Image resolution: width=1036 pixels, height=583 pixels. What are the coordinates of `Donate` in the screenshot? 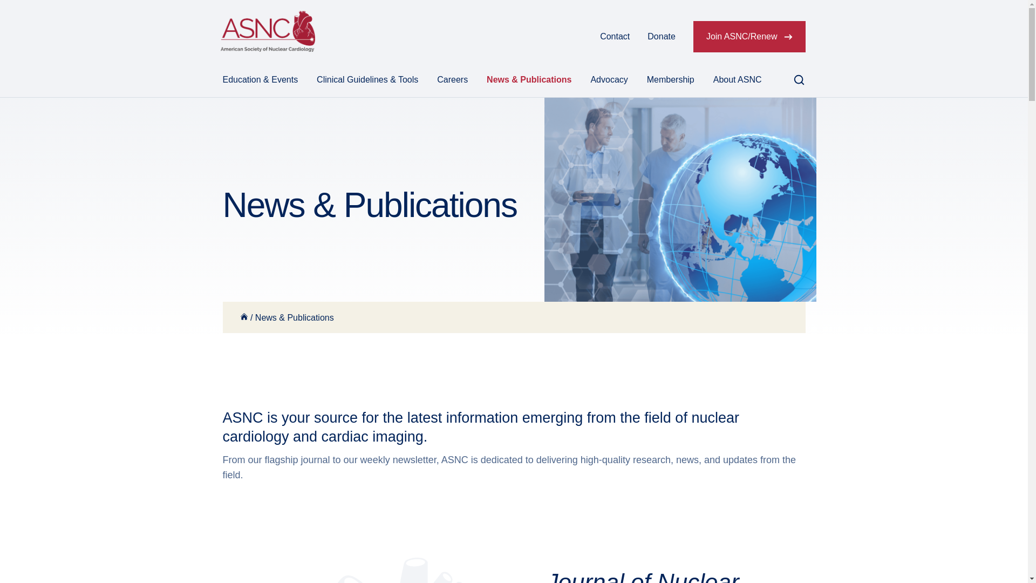 It's located at (662, 37).